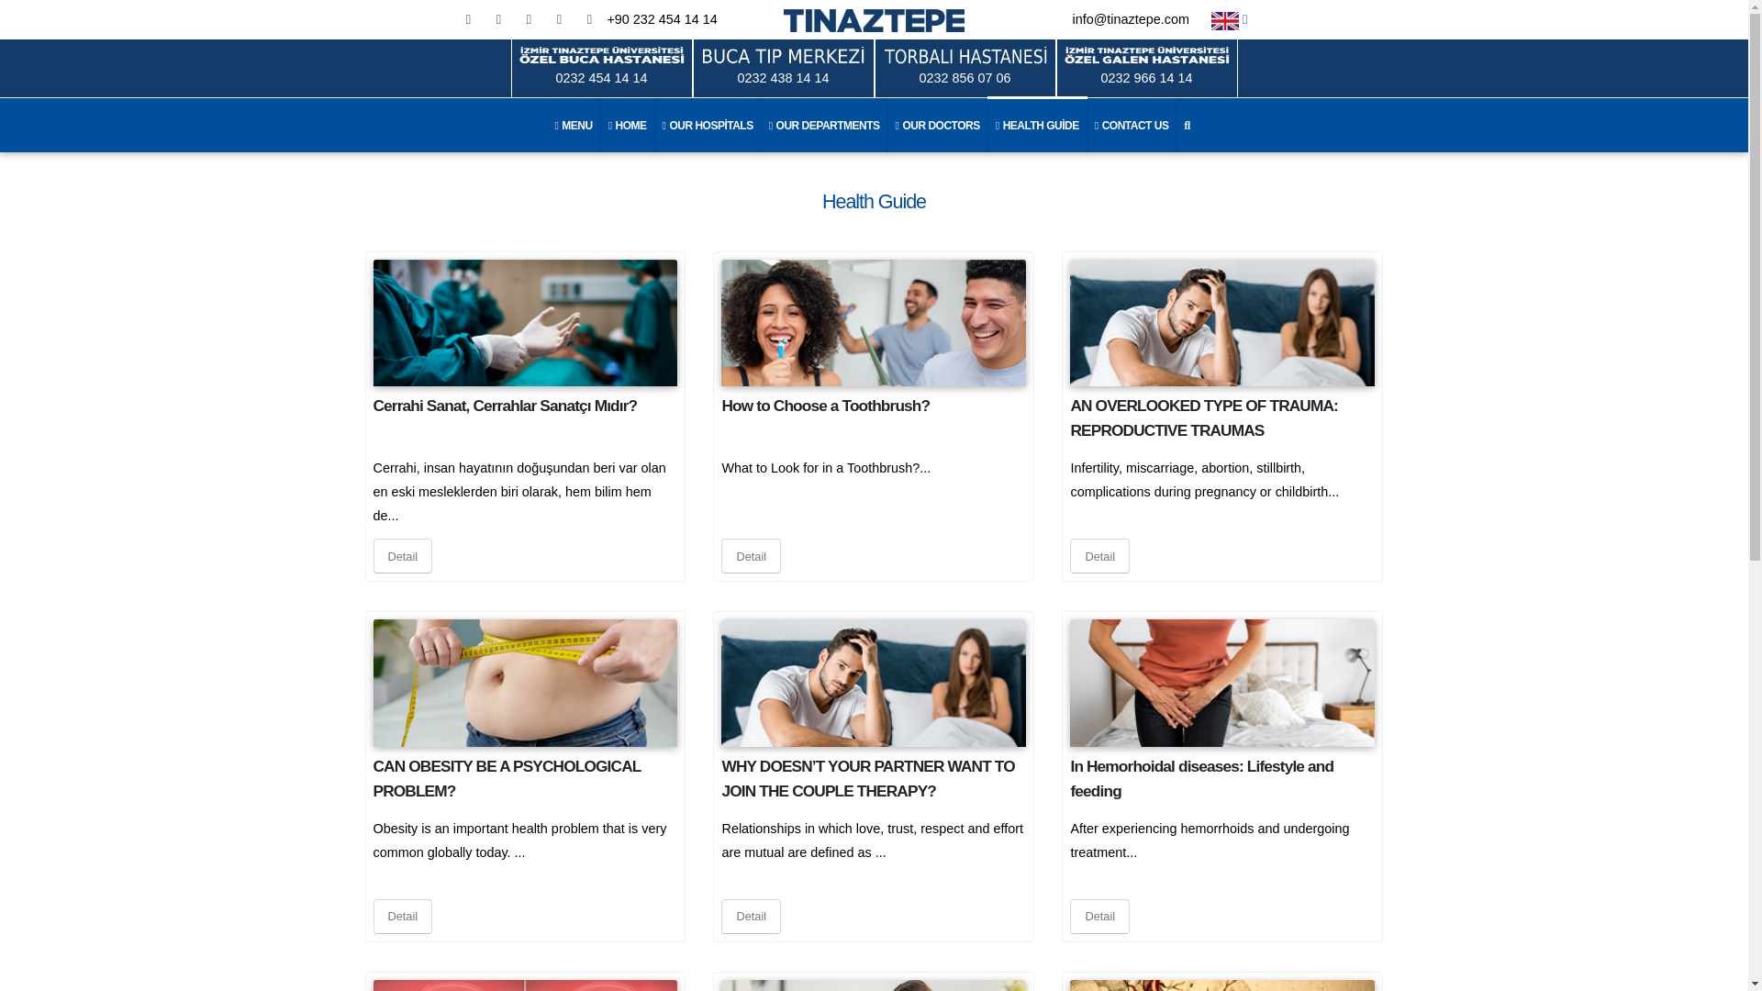  Describe the element at coordinates (751, 556) in the screenshot. I see `Detail` at that location.